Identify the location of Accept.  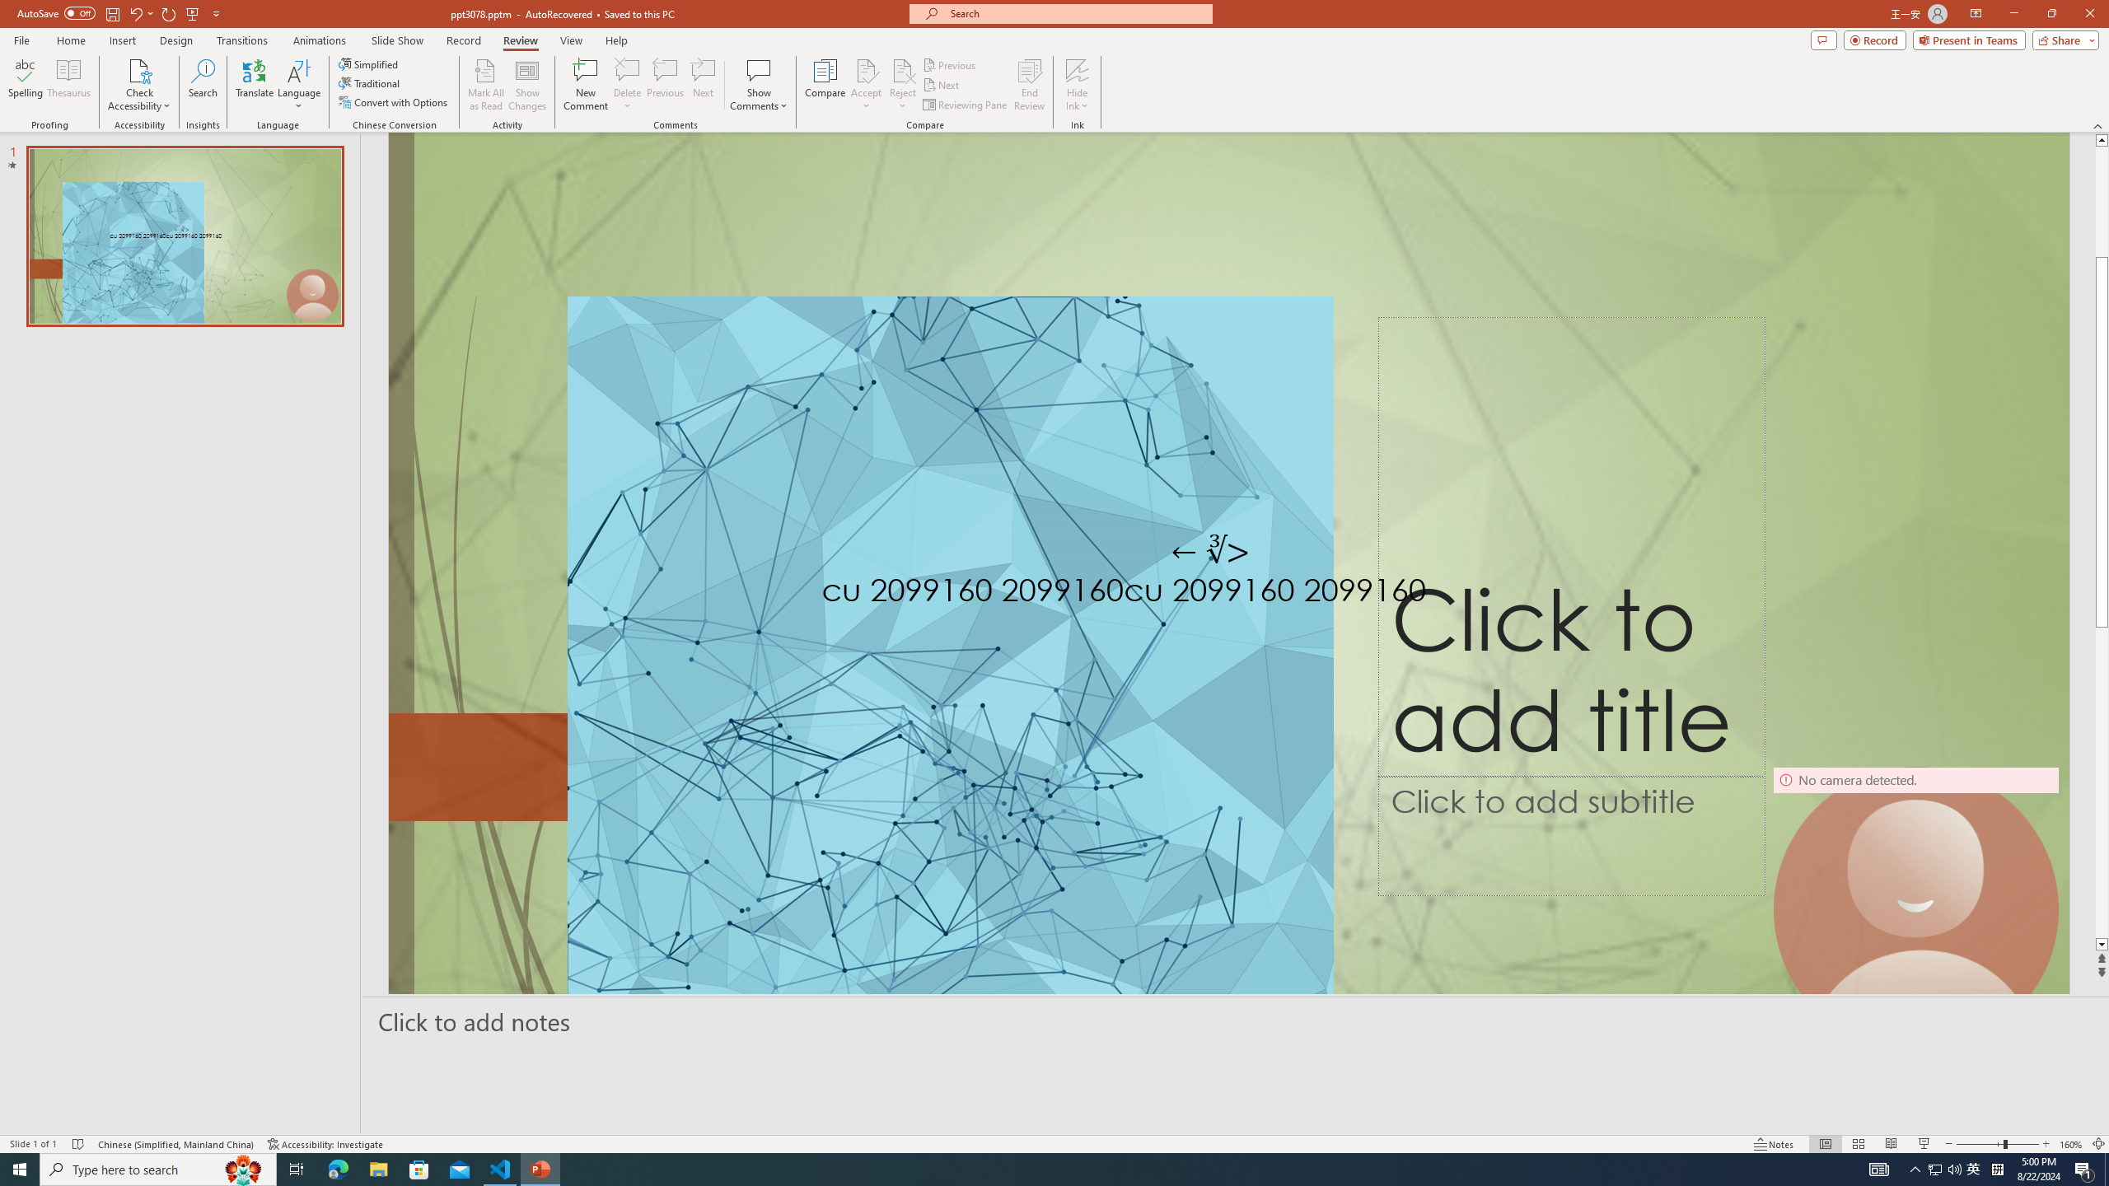
(867, 85).